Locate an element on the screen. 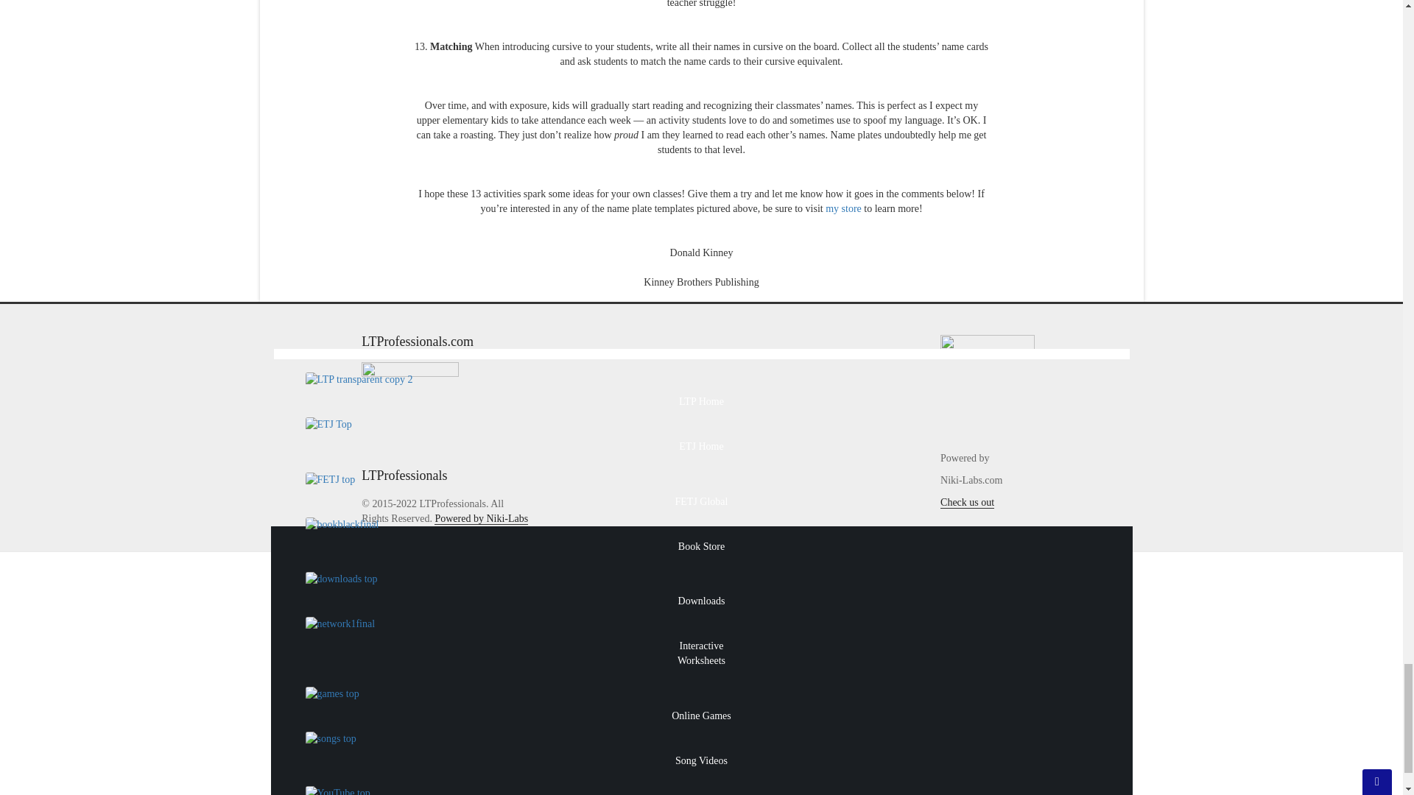  my store is located at coordinates (843, 208).